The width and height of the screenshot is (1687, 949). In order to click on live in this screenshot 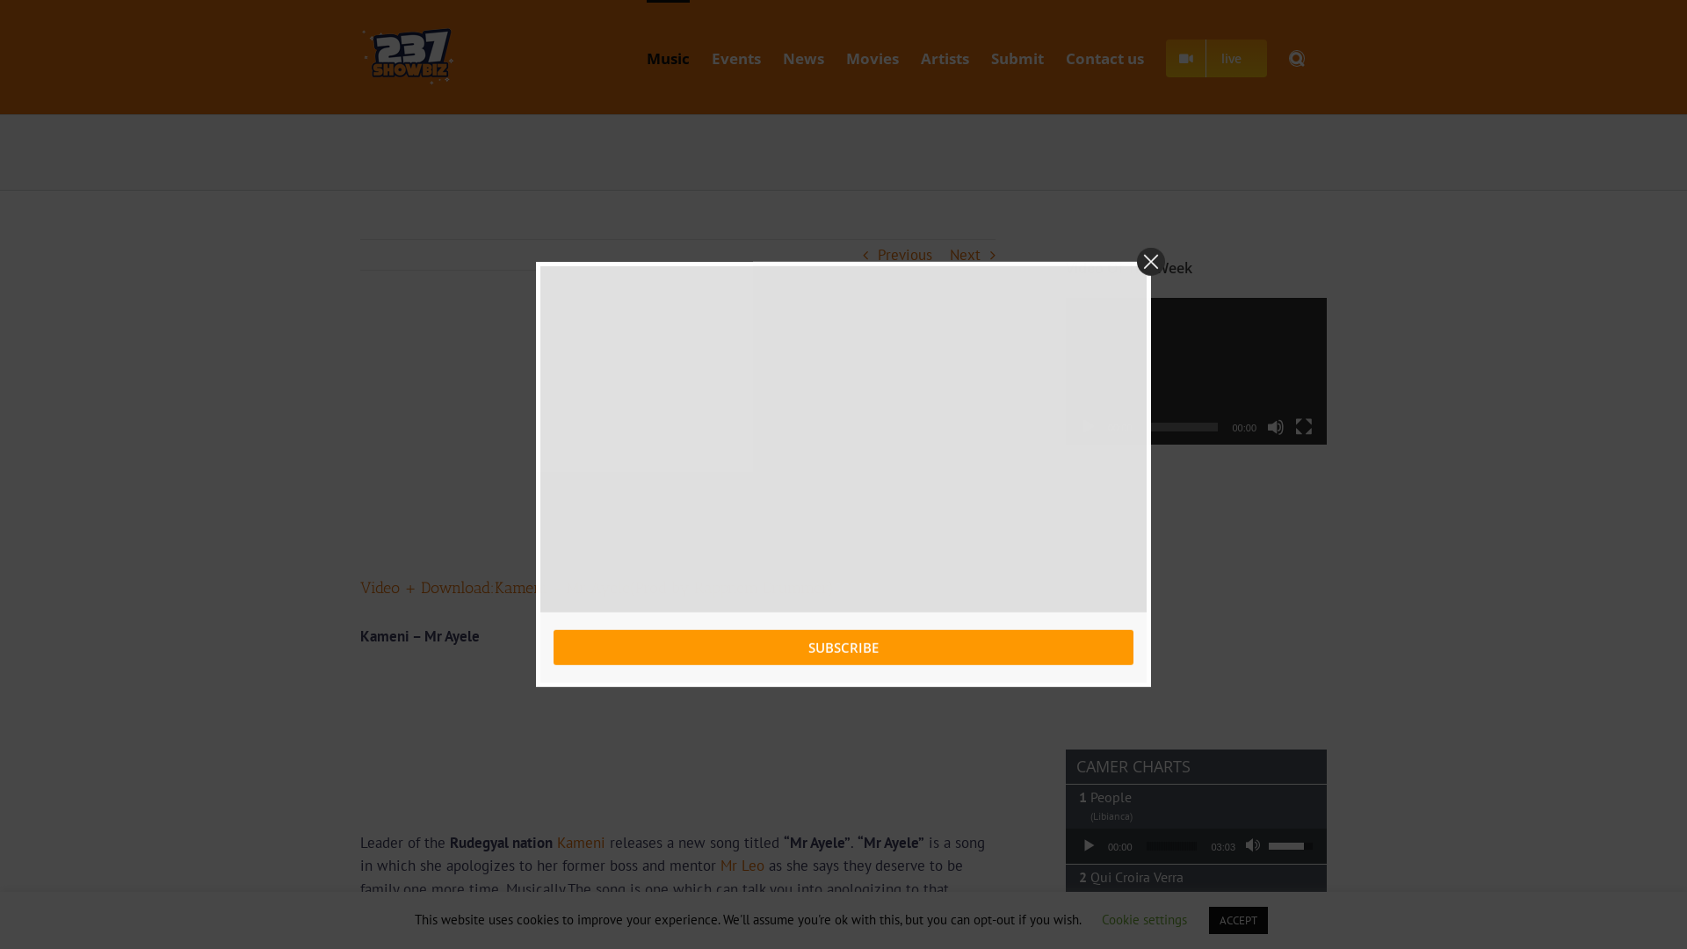, I will do `click(1216, 57)`.